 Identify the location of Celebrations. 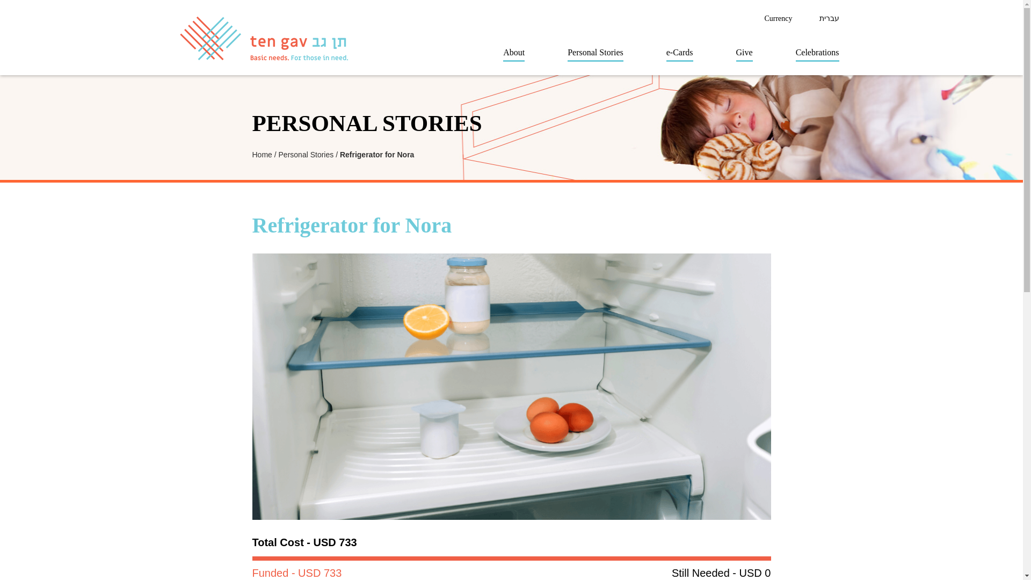
(817, 52).